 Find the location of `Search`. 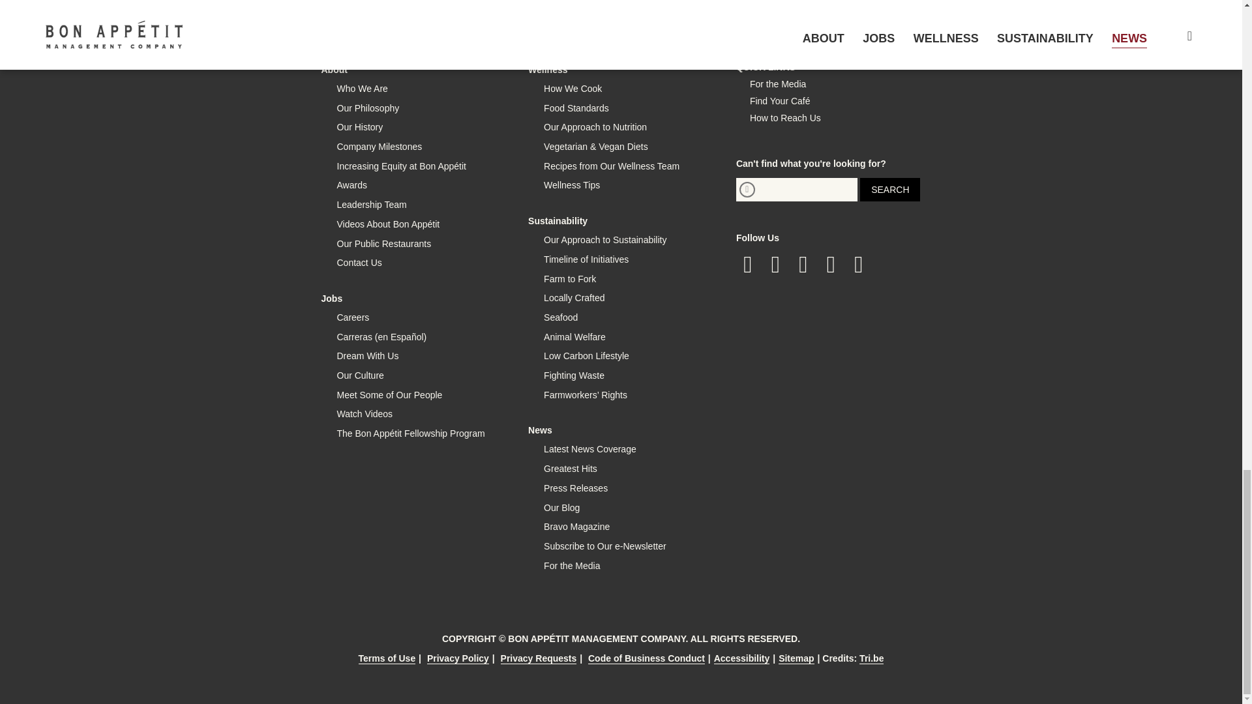

Search is located at coordinates (890, 189).